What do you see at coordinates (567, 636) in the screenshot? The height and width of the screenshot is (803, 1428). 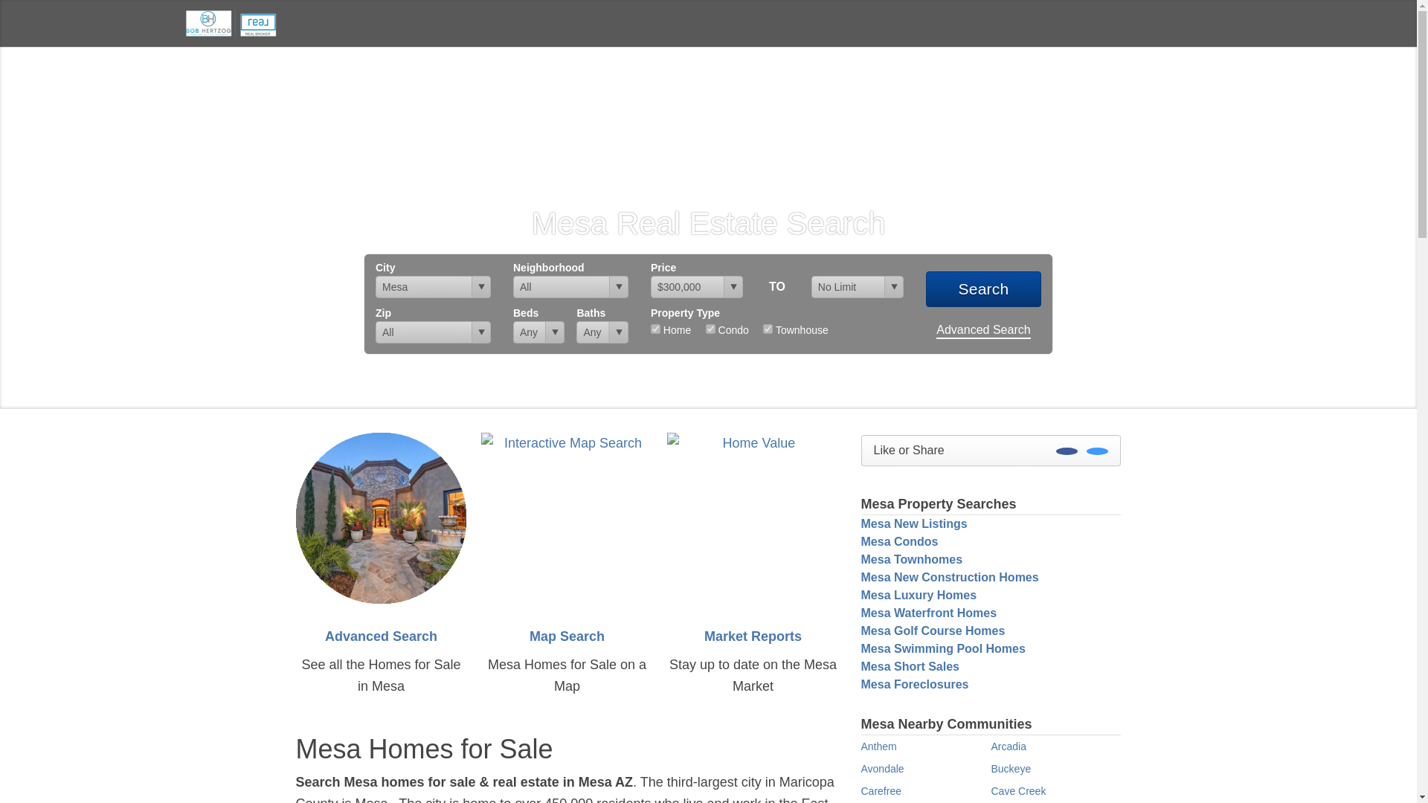 I see `Mesa Map Search` at bounding box center [567, 636].